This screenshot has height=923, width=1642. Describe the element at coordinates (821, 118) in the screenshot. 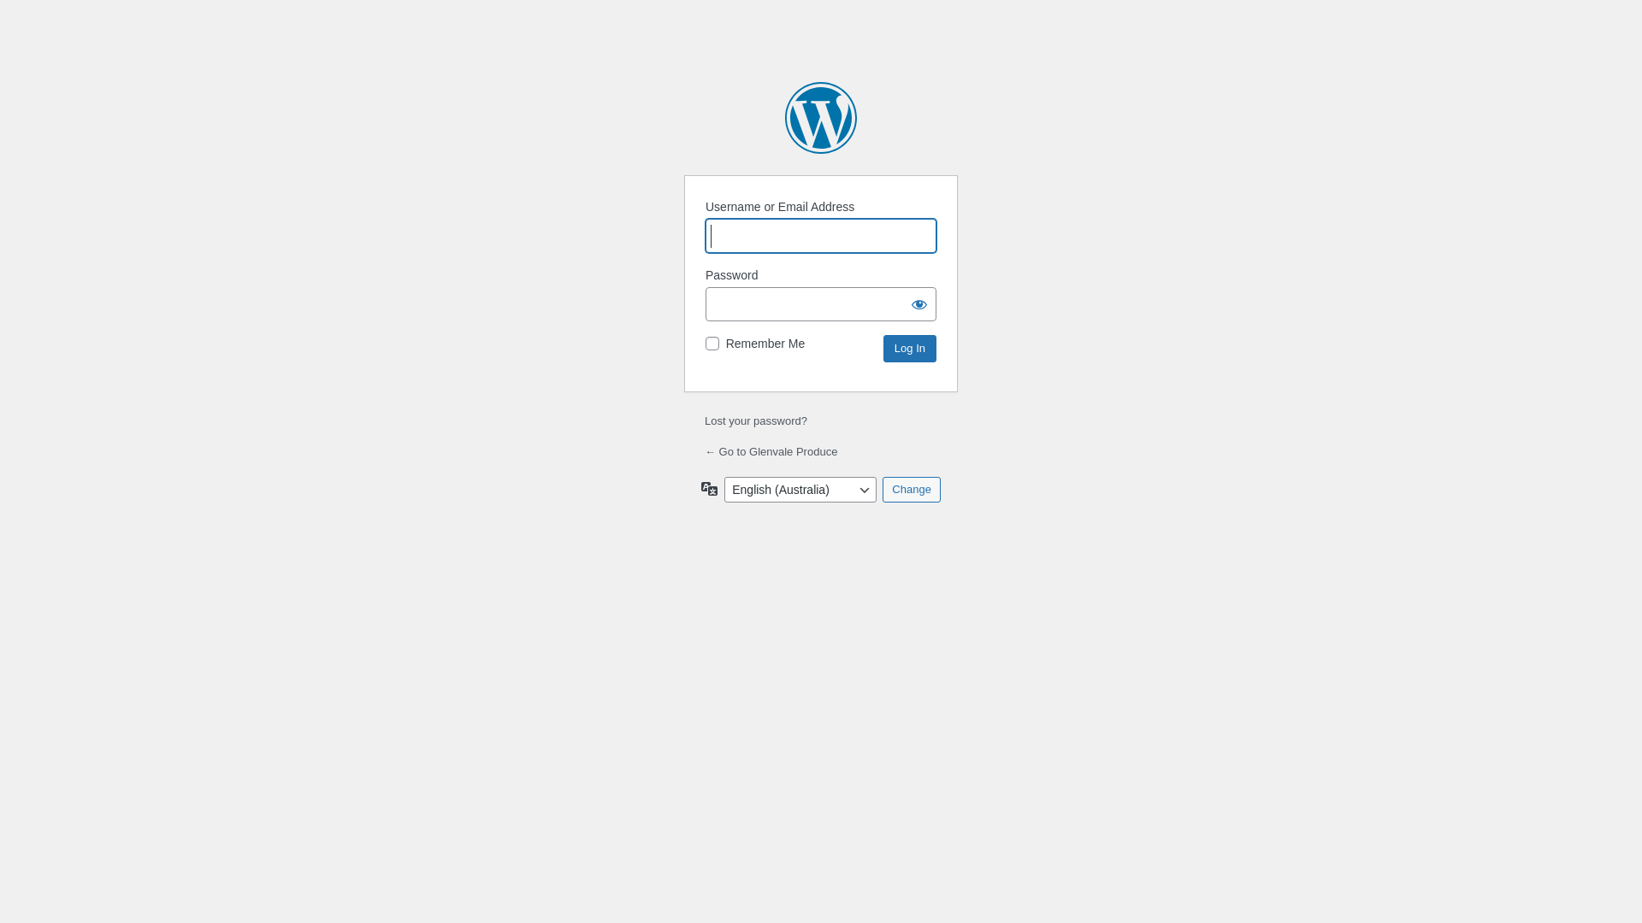

I see `Powered by WordPress` at that location.